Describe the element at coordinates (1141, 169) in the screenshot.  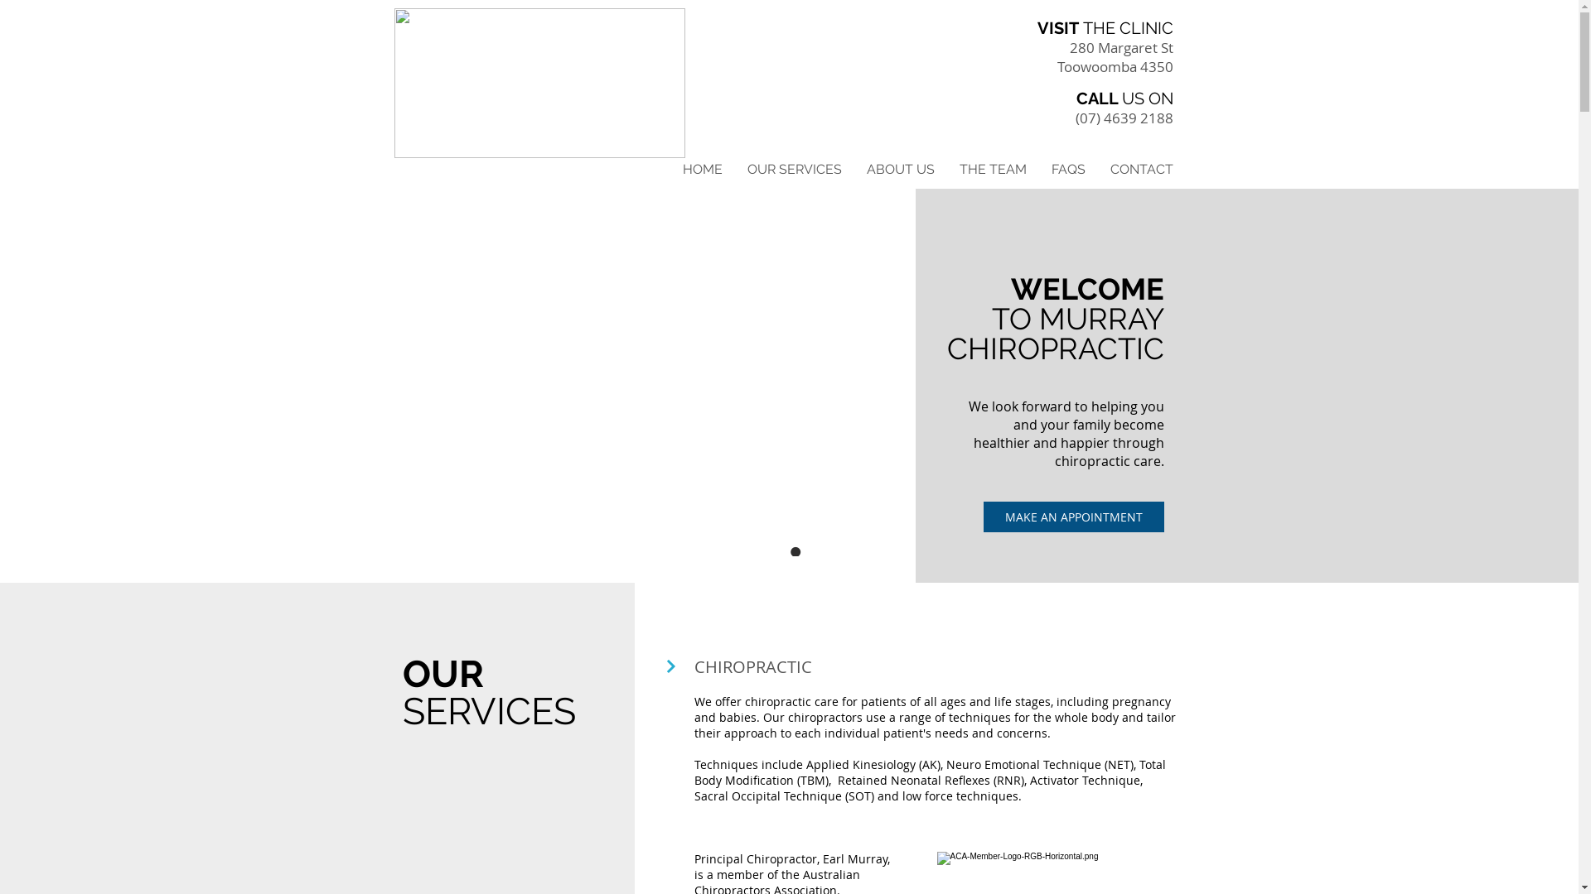
I see `CONTACT` at that location.